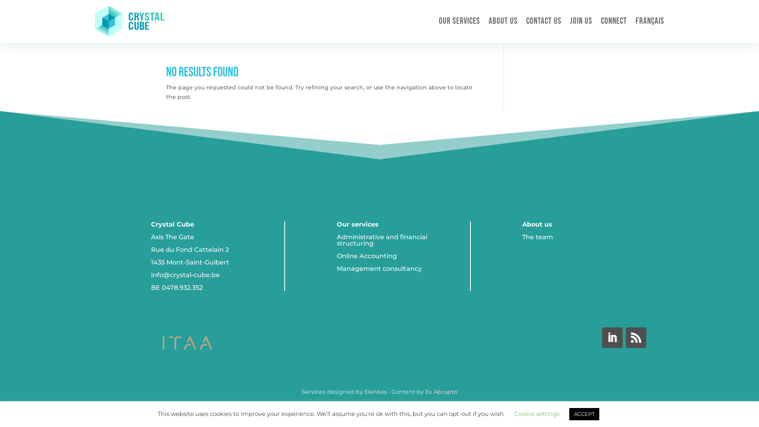  What do you see at coordinates (187, 343) in the screenshot?
I see `ITAA_Logo` at bounding box center [187, 343].